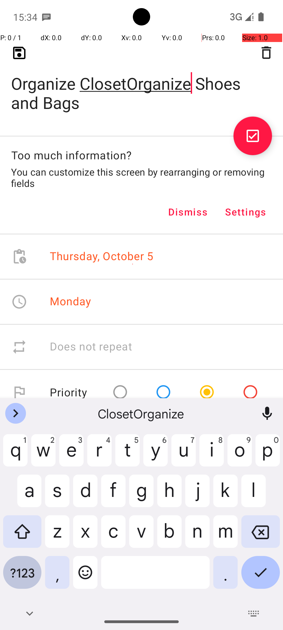  Describe the element at coordinates (91, 347) in the screenshot. I see `Does not repeat` at that location.